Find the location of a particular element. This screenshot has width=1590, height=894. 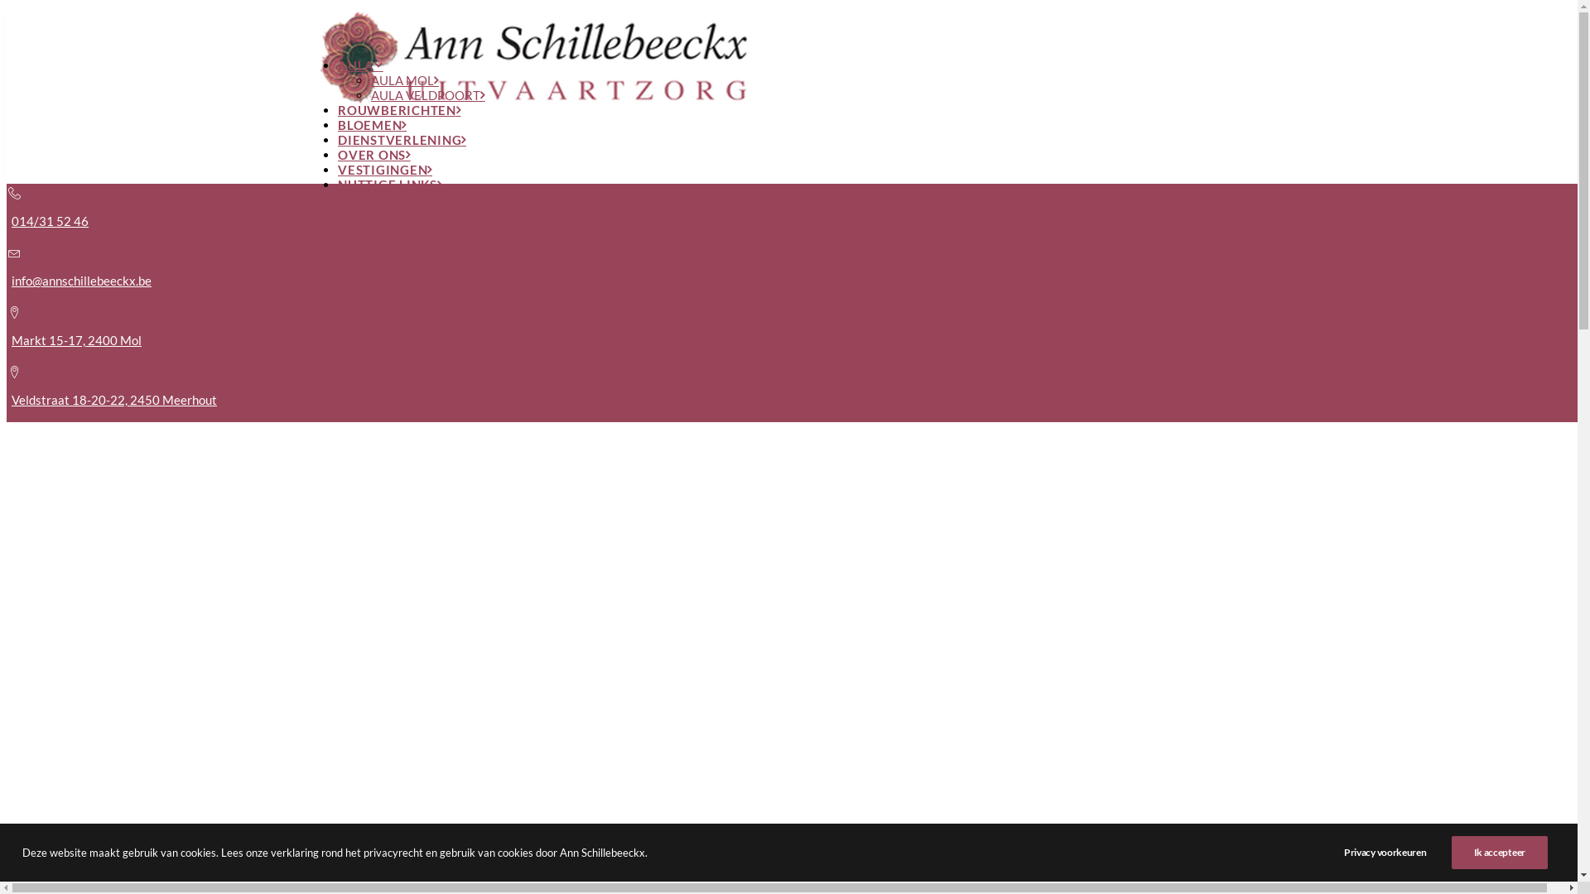

Privacy voorkeuren is located at coordinates (1396, 853).